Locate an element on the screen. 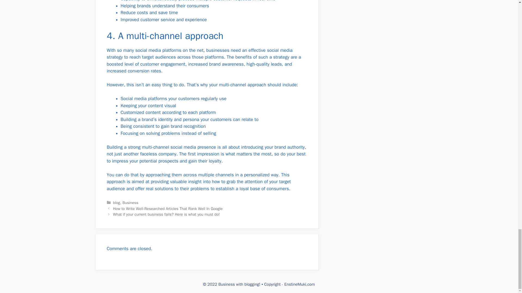  blog is located at coordinates (116, 202).